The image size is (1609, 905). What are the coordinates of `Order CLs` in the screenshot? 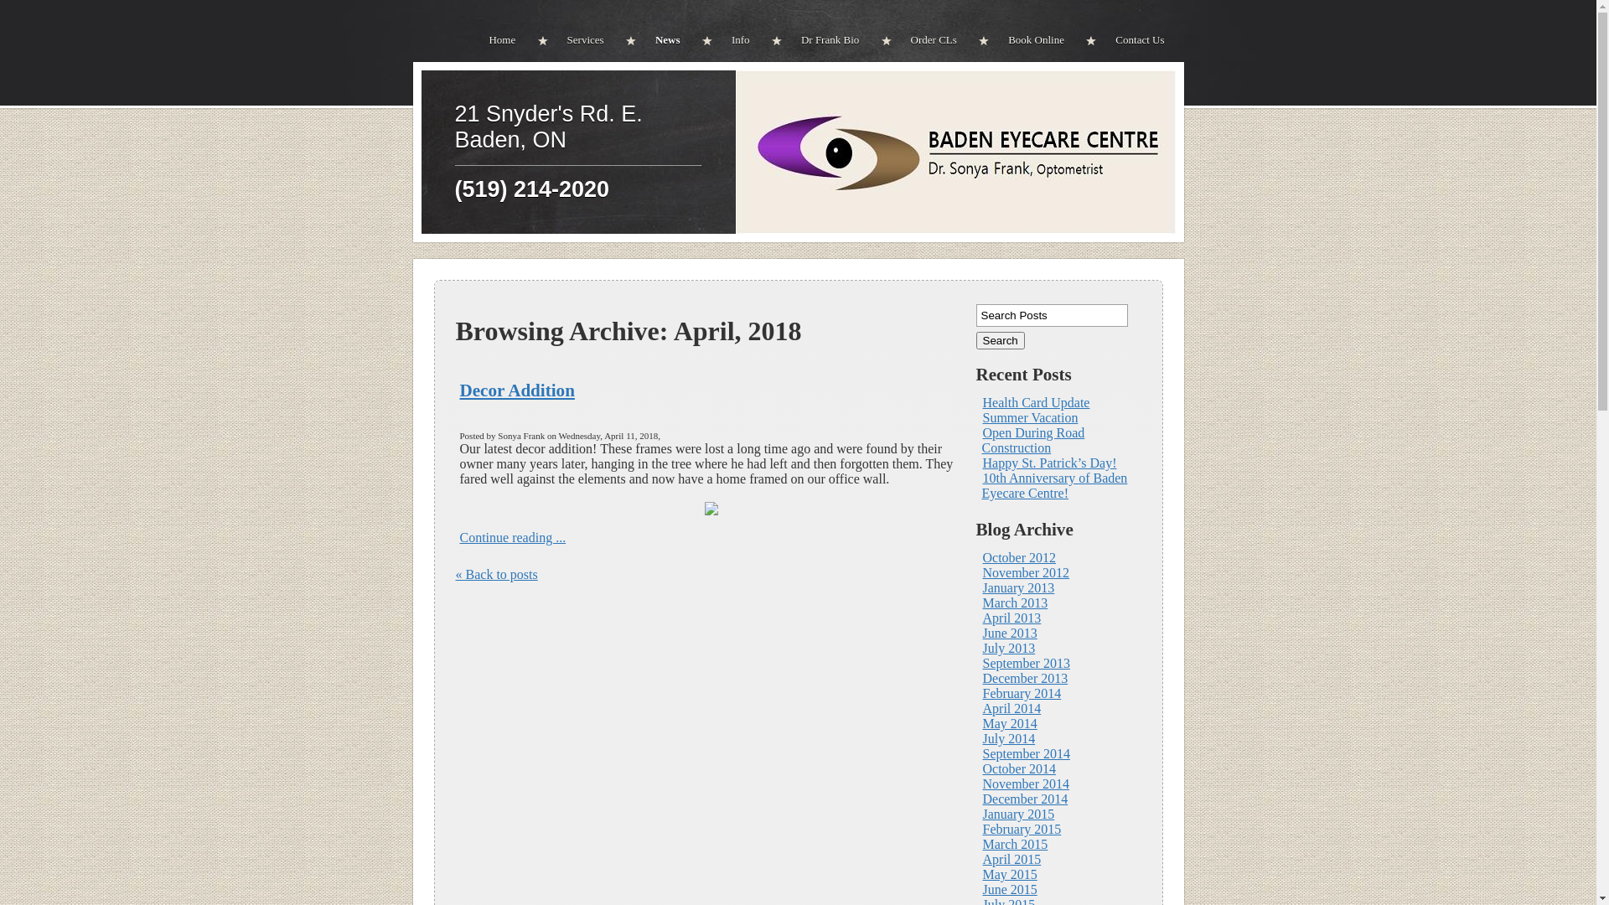 It's located at (929, 40).